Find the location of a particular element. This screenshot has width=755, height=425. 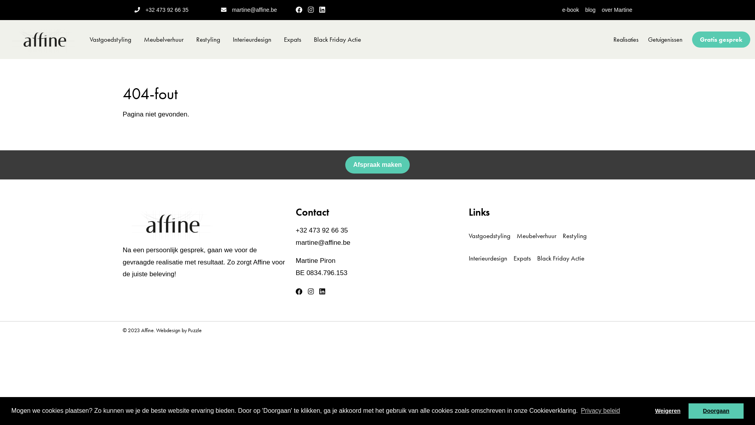

Interieurdesign is located at coordinates (491, 258).